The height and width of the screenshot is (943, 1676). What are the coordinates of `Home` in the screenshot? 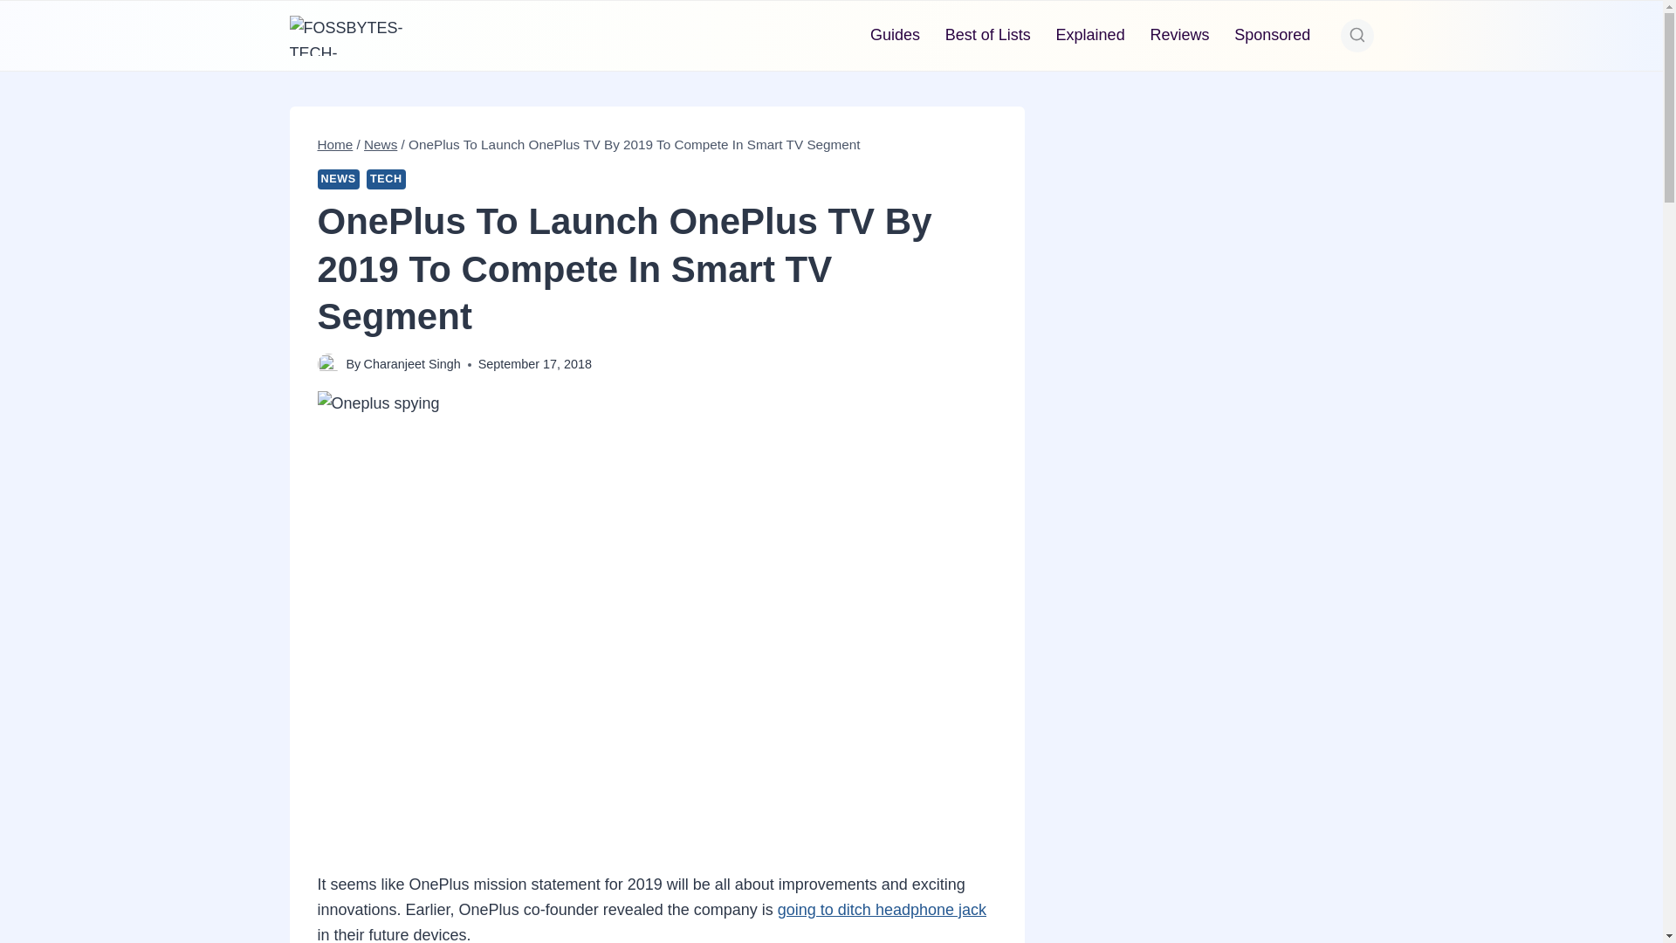 It's located at (335, 143).